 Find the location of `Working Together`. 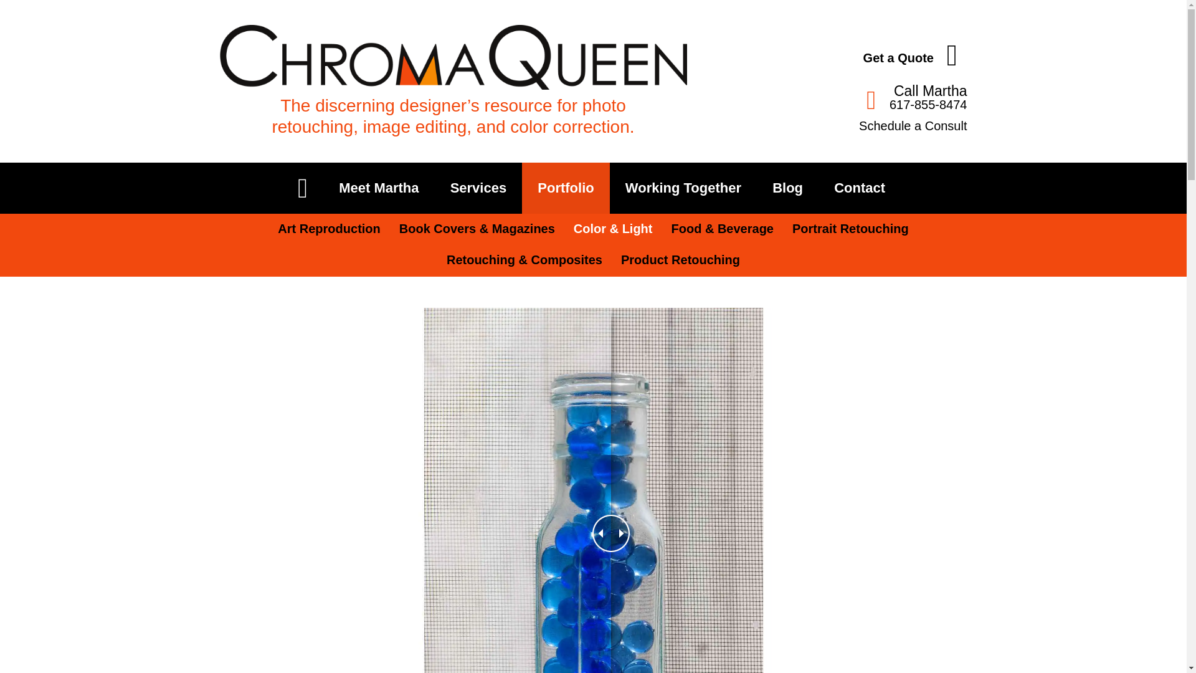

Working Together is located at coordinates (683, 188).